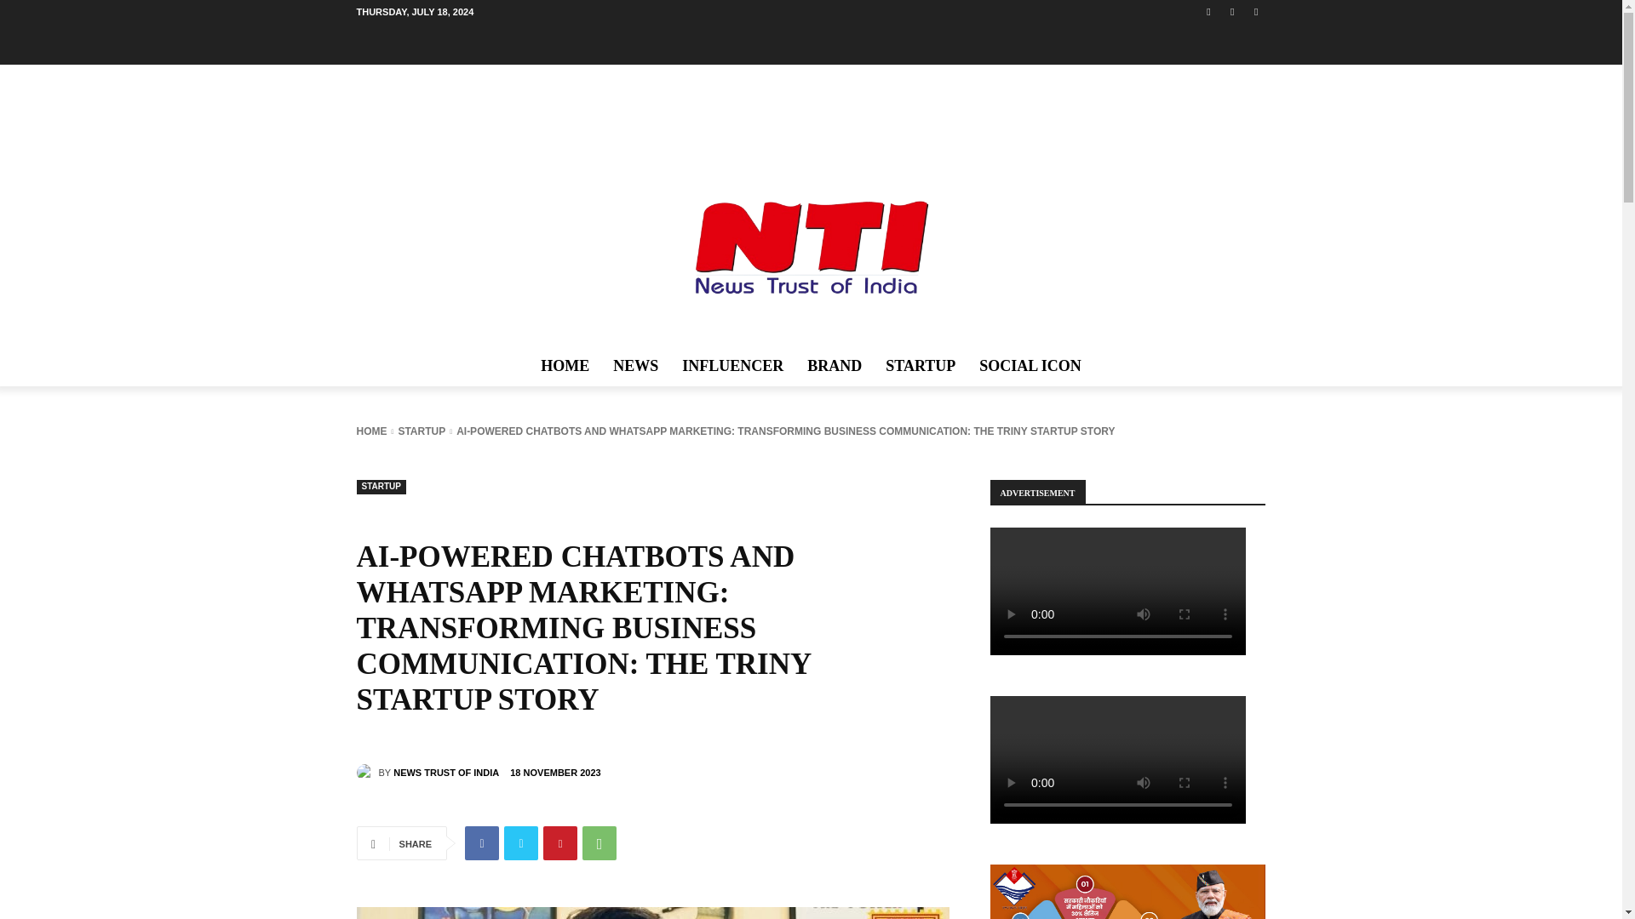  I want to click on STARTUP, so click(421, 431).